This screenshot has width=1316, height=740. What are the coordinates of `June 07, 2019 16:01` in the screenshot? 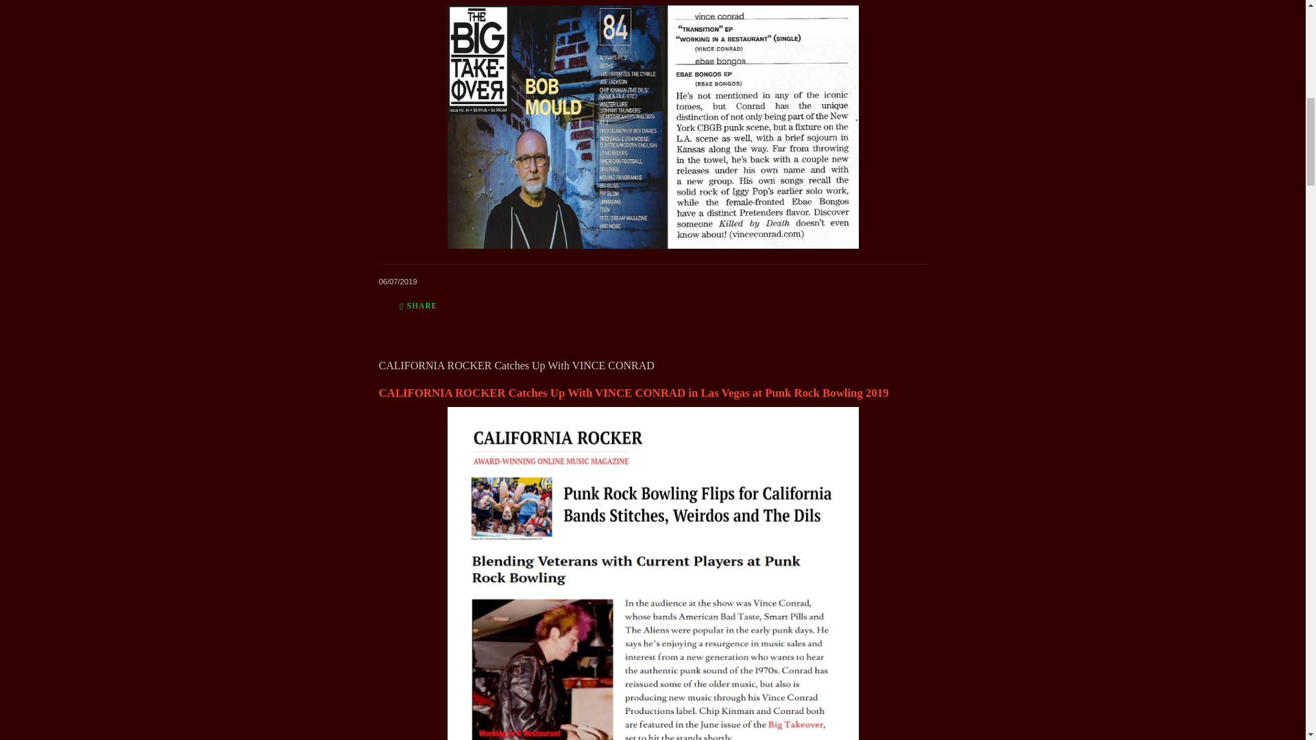 It's located at (398, 281).